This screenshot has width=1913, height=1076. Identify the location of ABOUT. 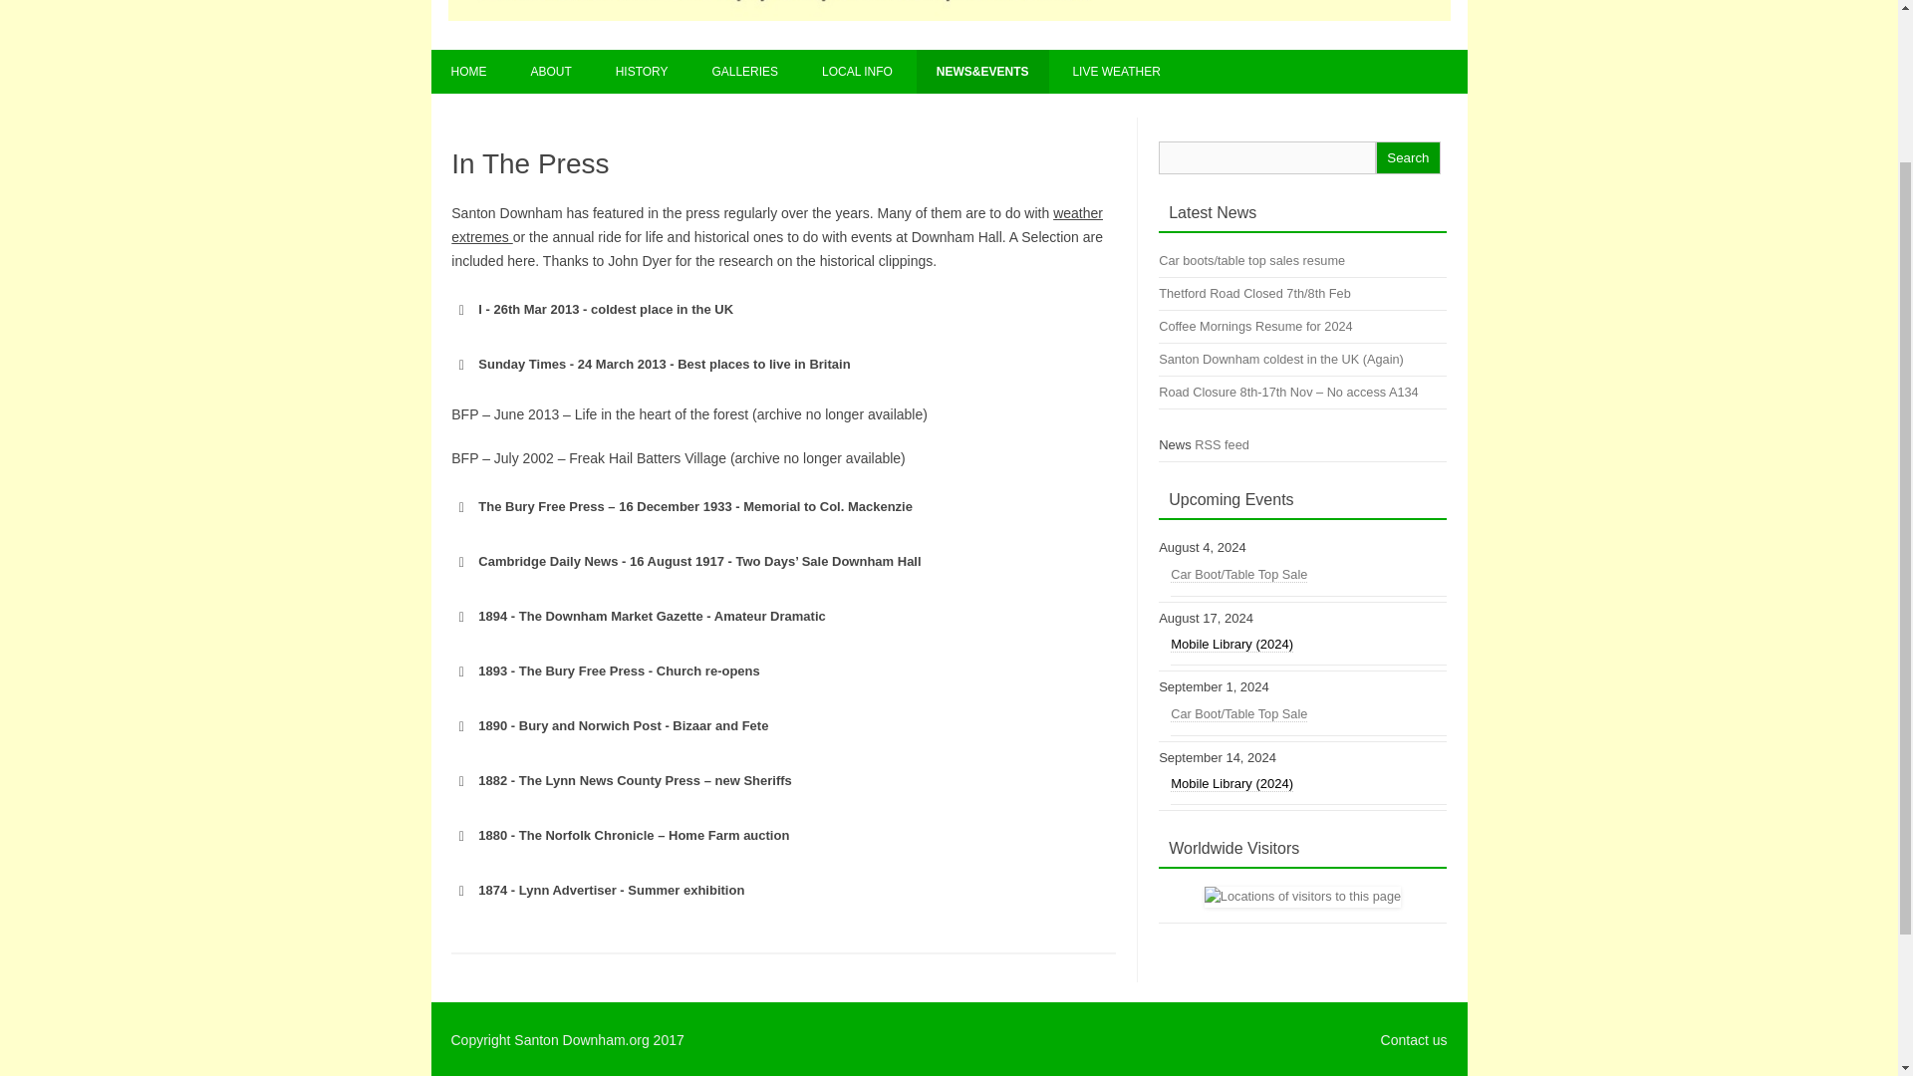
(550, 71).